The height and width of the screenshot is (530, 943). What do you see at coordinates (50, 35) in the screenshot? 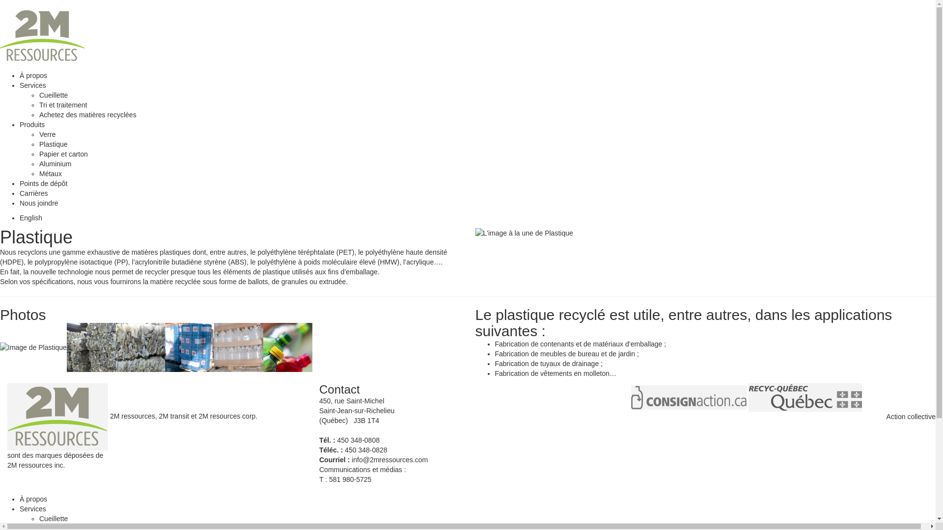
I see `2M Ressources` at bounding box center [50, 35].